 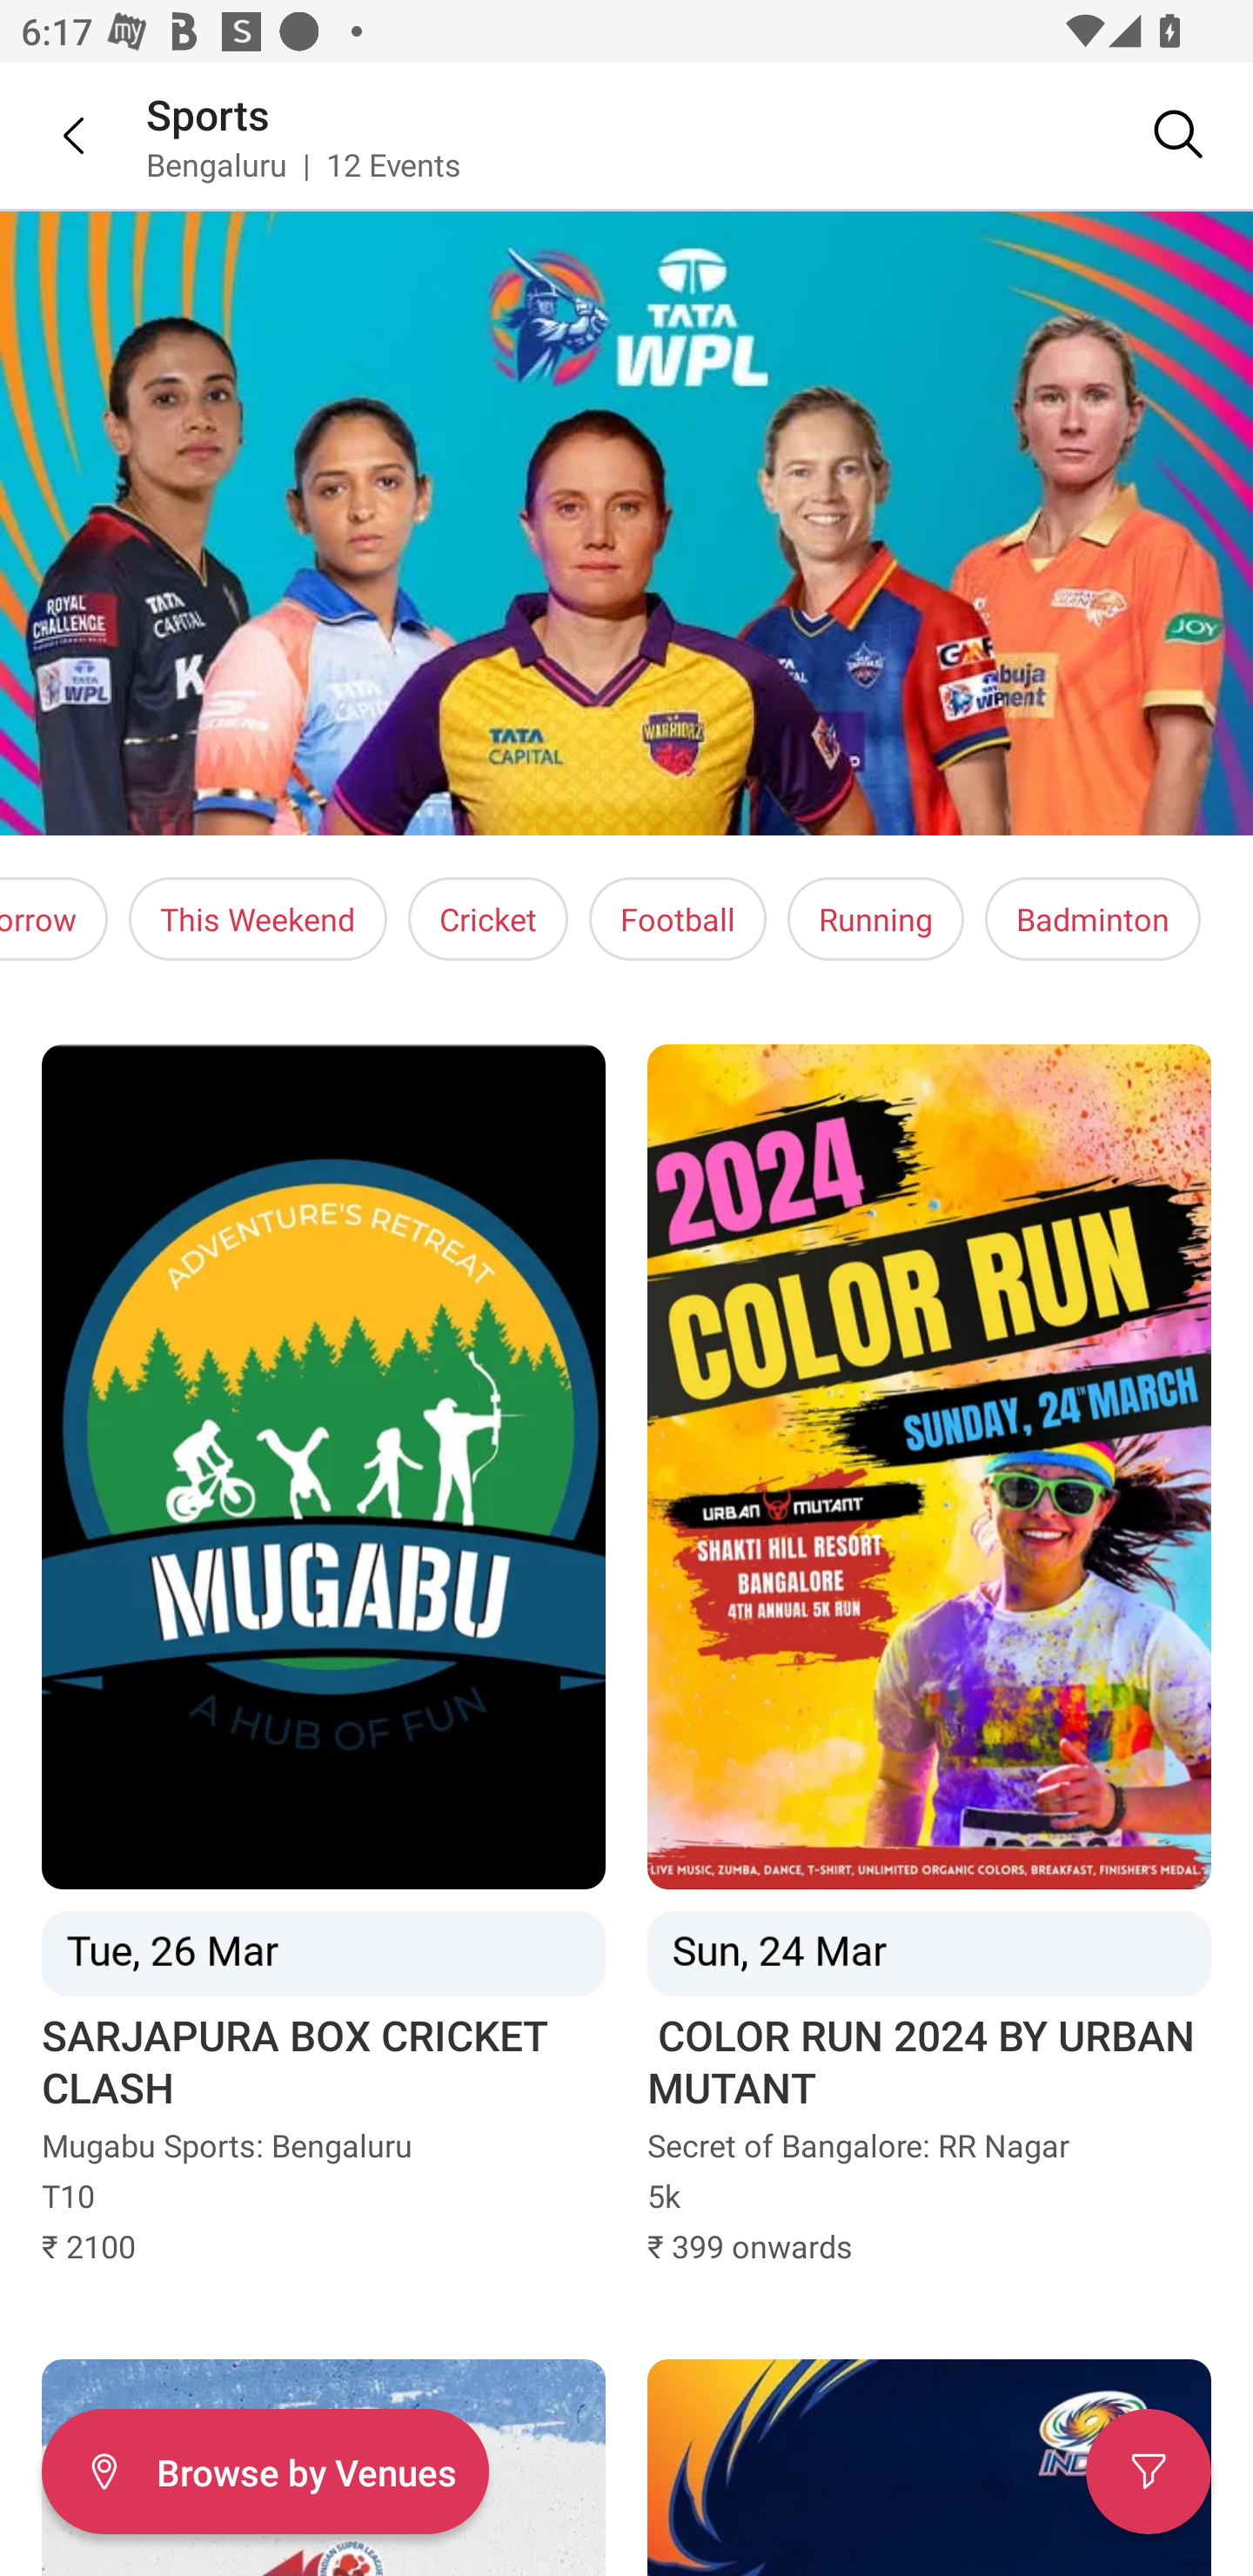 What do you see at coordinates (487, 919) in the screenshot?
I see `Cricket` at bounding box center [487, 919].